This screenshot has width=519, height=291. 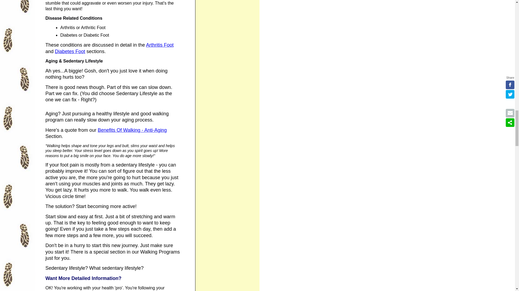 I want to click on Diabetes Foot, so click(x=70, y=51).